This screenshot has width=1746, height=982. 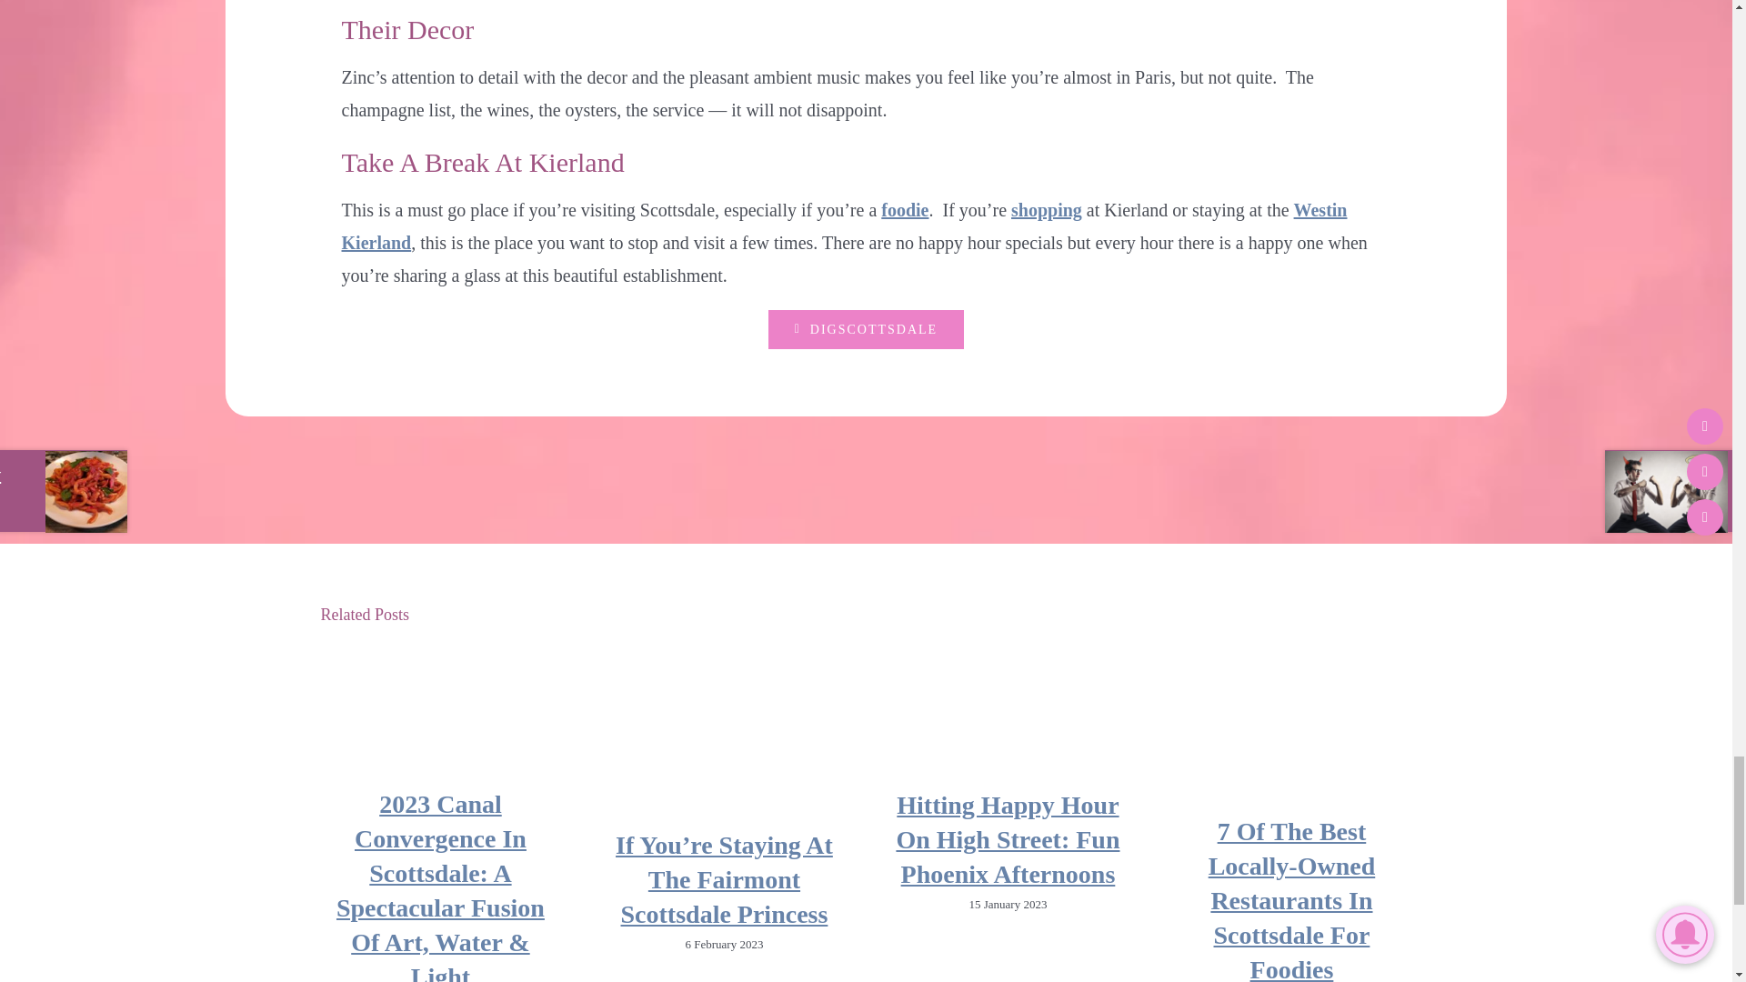 I want to click on foodie, so click(x=905, y=209).